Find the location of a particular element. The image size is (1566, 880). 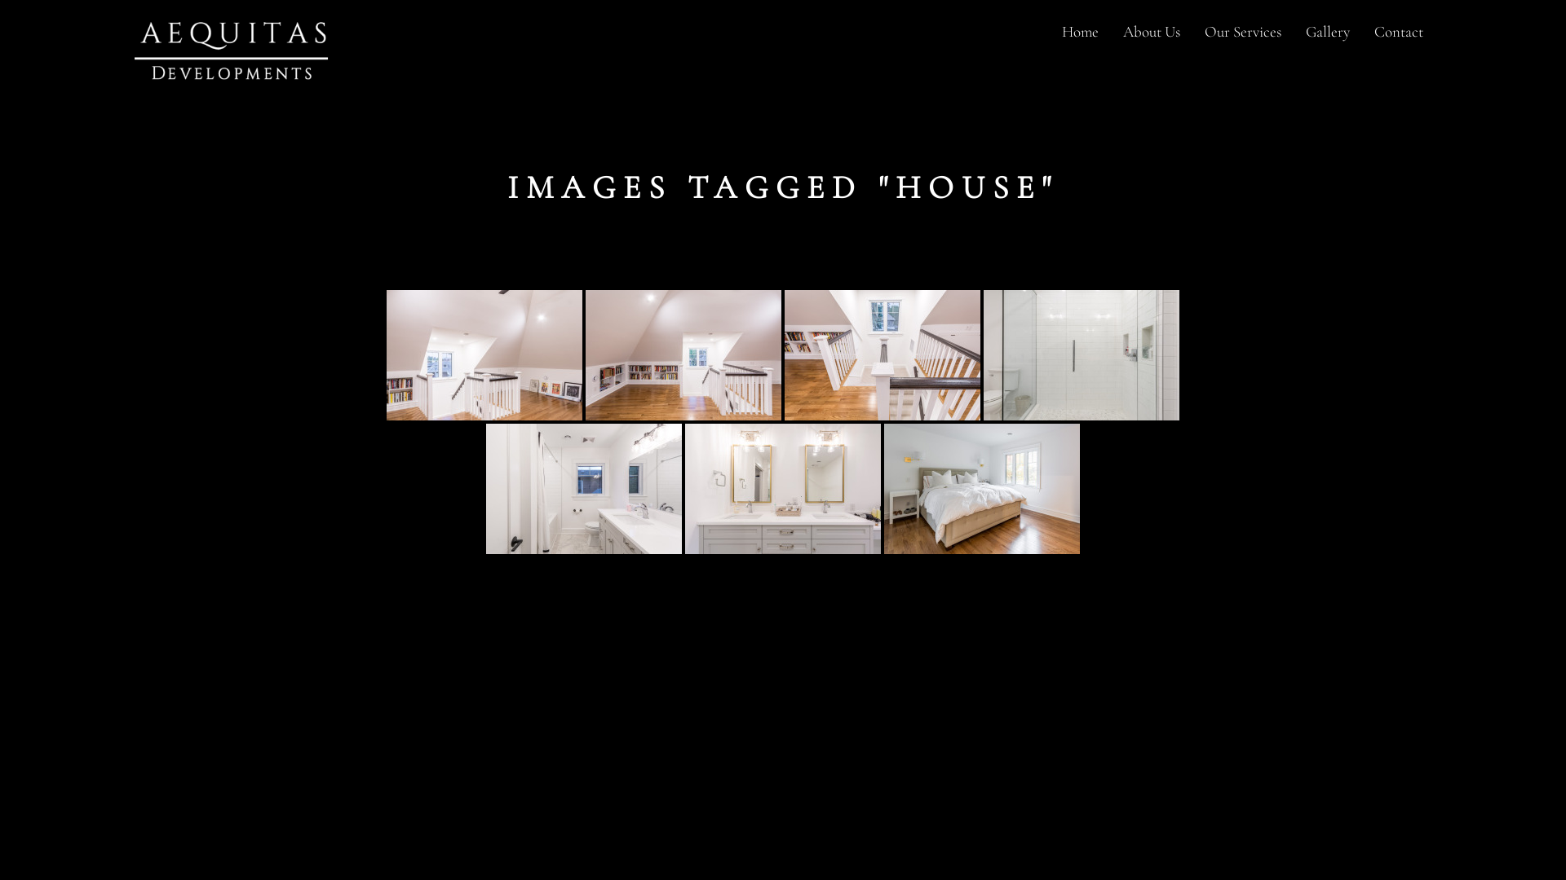

Gallery is located at coordinates (1328, 33).